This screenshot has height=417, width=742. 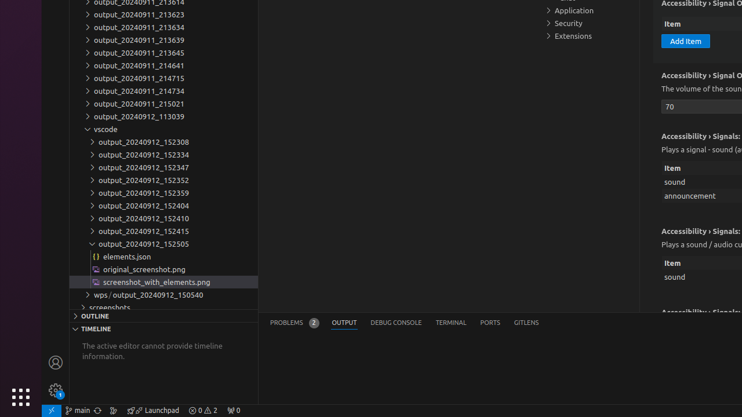 What do you see at coordinates (526, 323) in the screenshot?
I see `GitLens` at bounding box center [526, 323].